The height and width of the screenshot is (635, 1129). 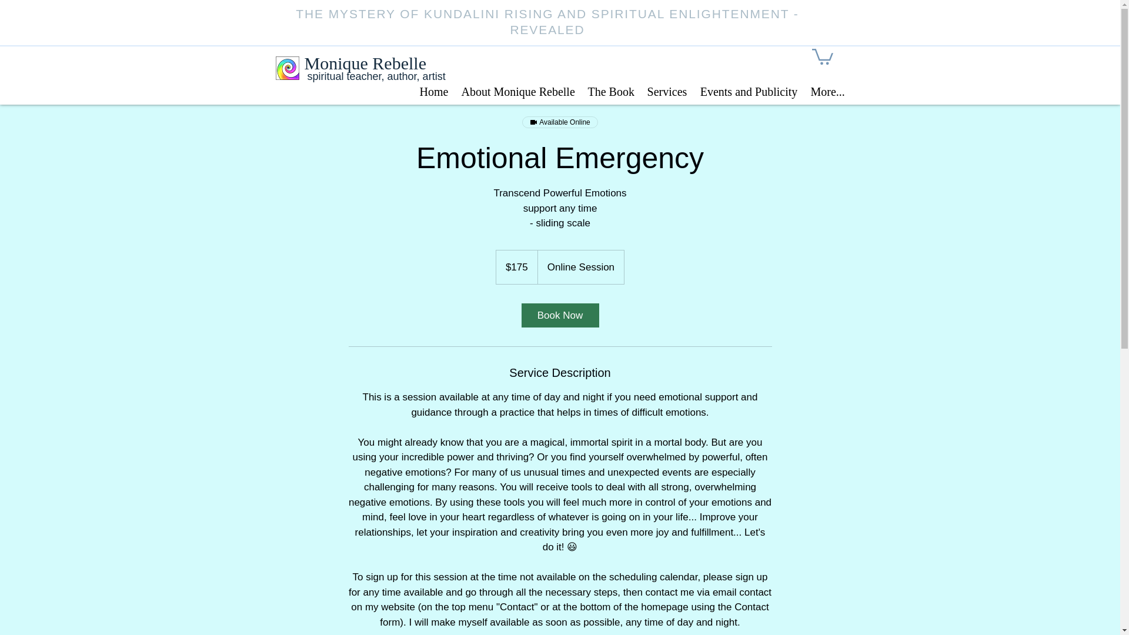 What do you see at coordinates (517, 91) in the screenshot?
I see `About Monique Rebelle` at bounding box center [517, 91].